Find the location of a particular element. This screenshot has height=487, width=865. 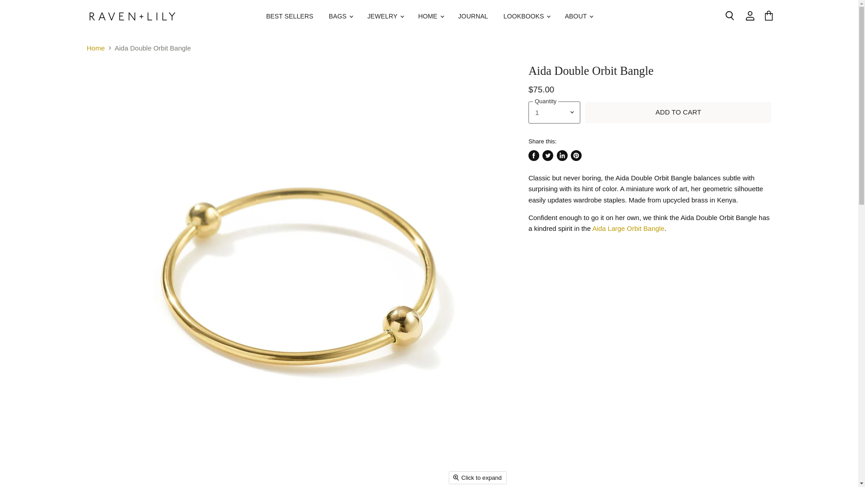

JOURNAL is located at coordinates (473, 16).